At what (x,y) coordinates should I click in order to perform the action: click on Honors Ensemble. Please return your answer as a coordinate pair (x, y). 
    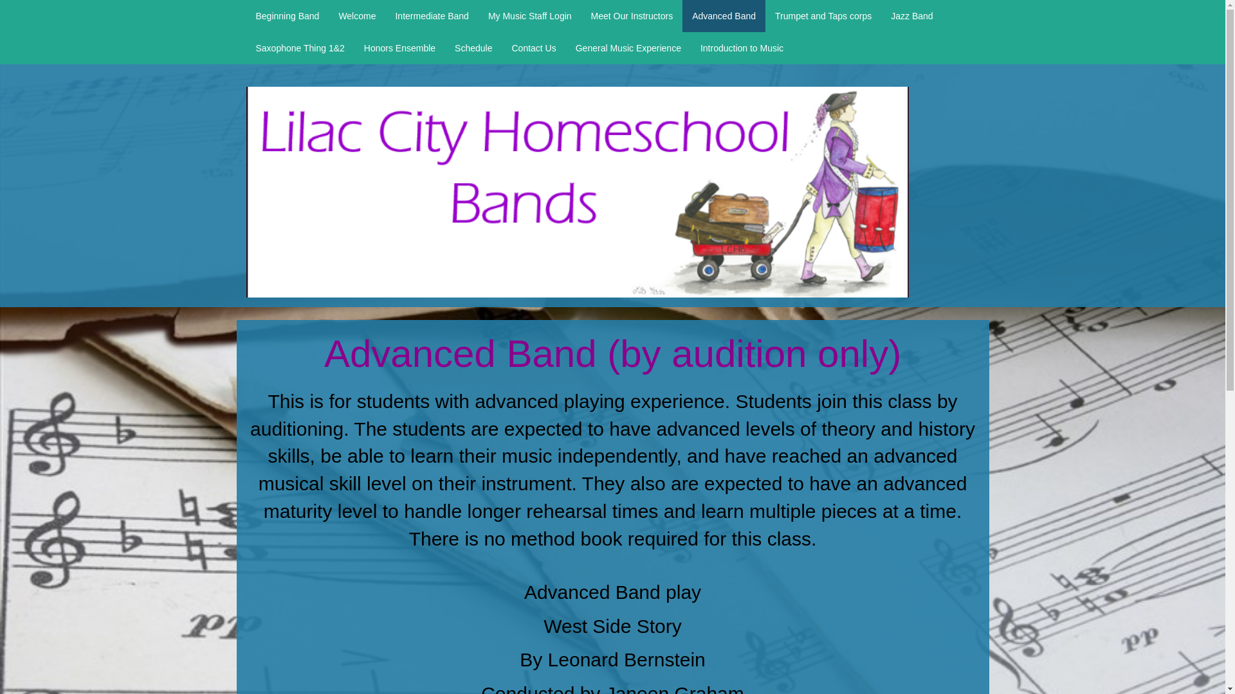
    Looking at the image, I should click on (399, 48).